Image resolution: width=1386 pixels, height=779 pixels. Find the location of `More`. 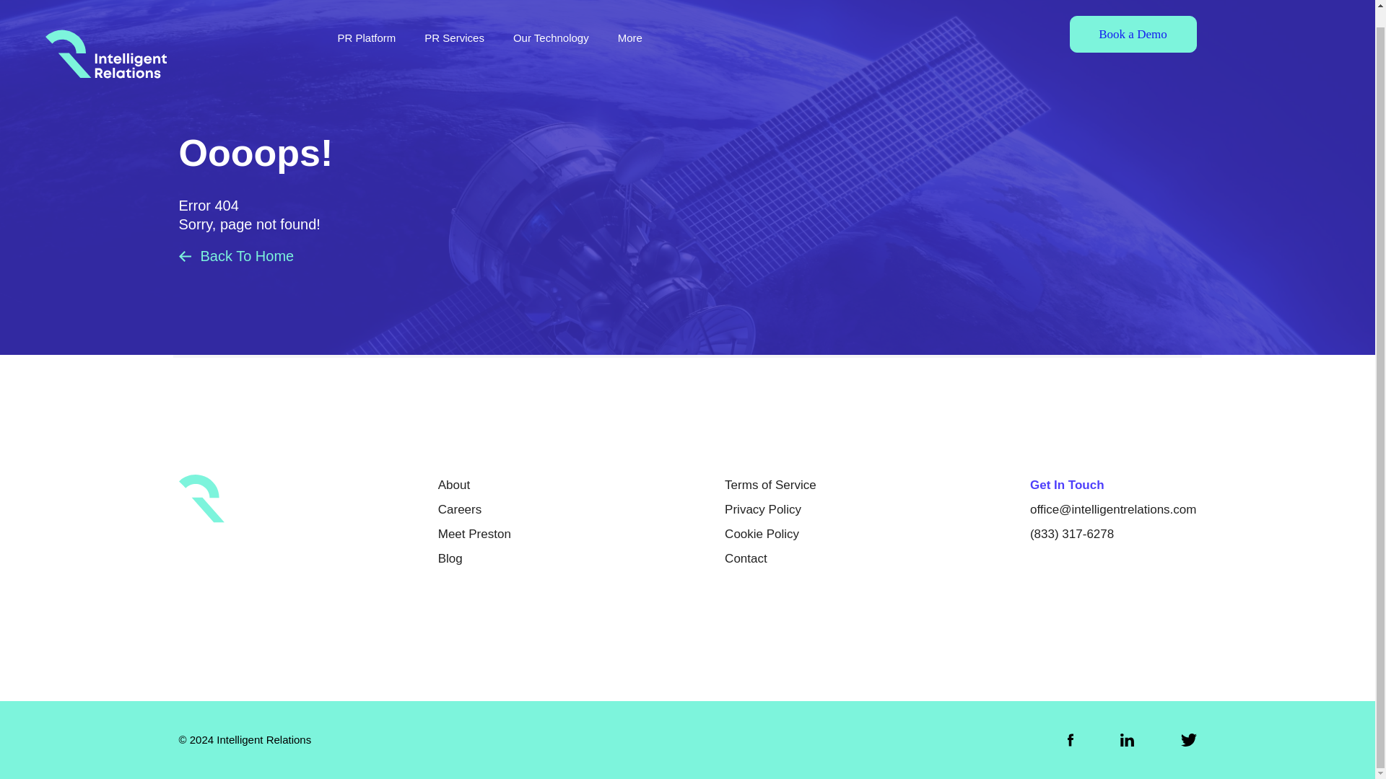

More is located at coordinates (630, 20).